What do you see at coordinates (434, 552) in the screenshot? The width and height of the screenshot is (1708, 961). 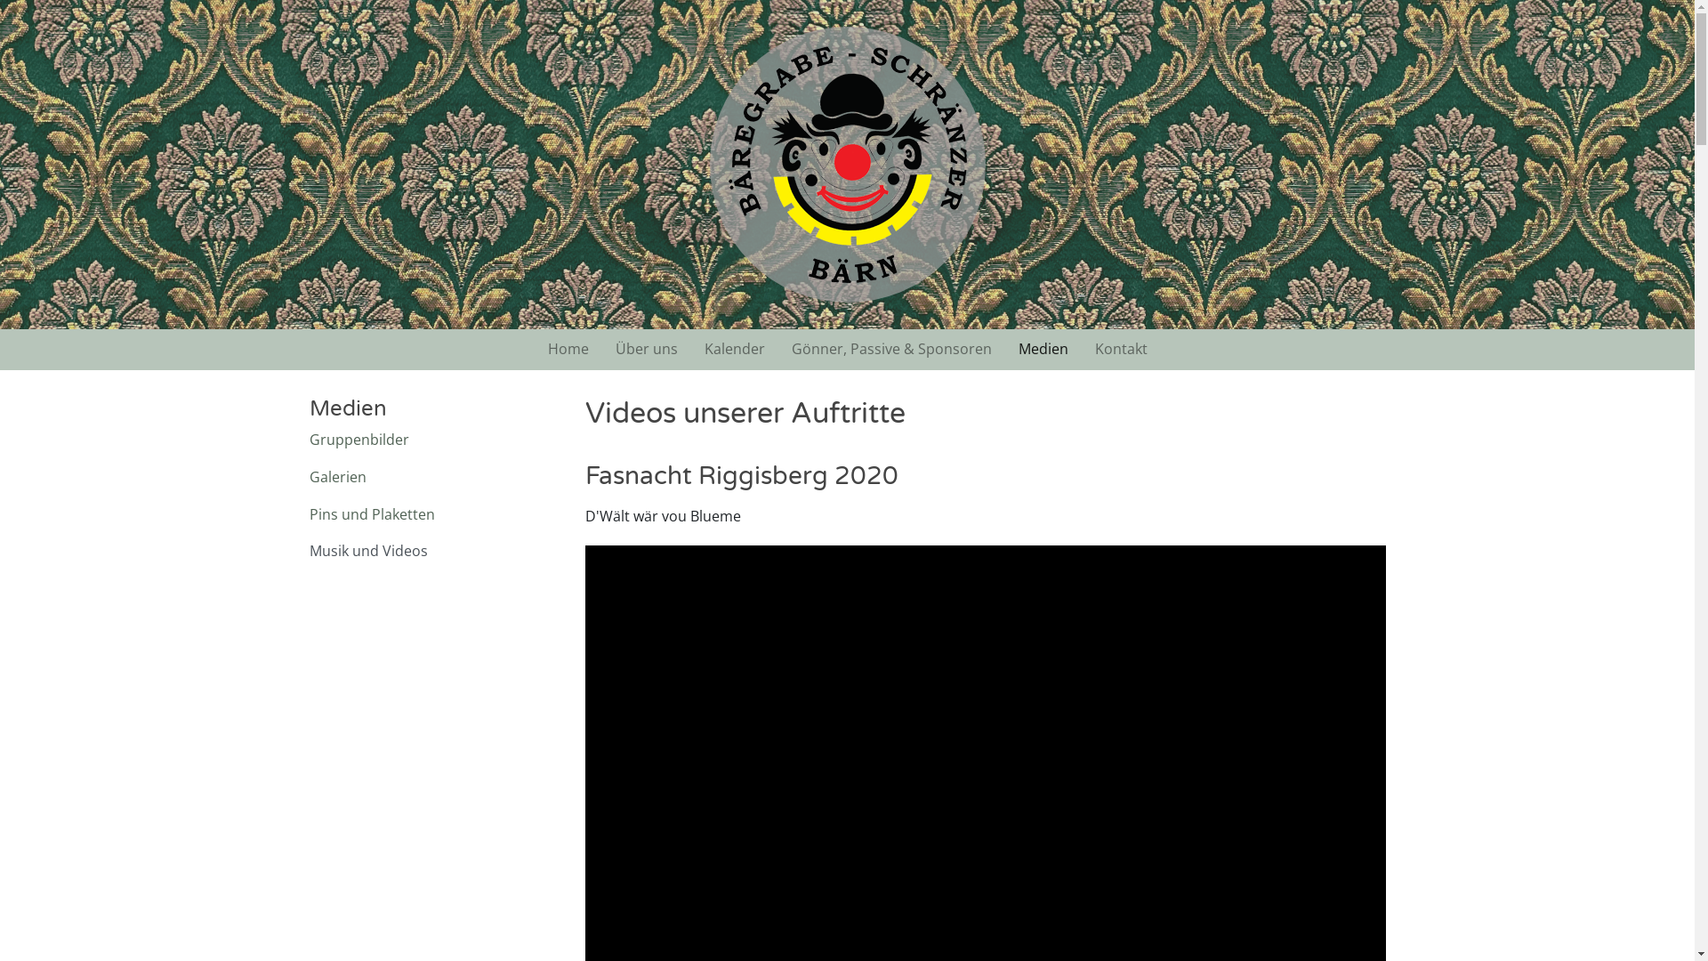 I see `Musik und Videos` at bounding box center [434, 552].